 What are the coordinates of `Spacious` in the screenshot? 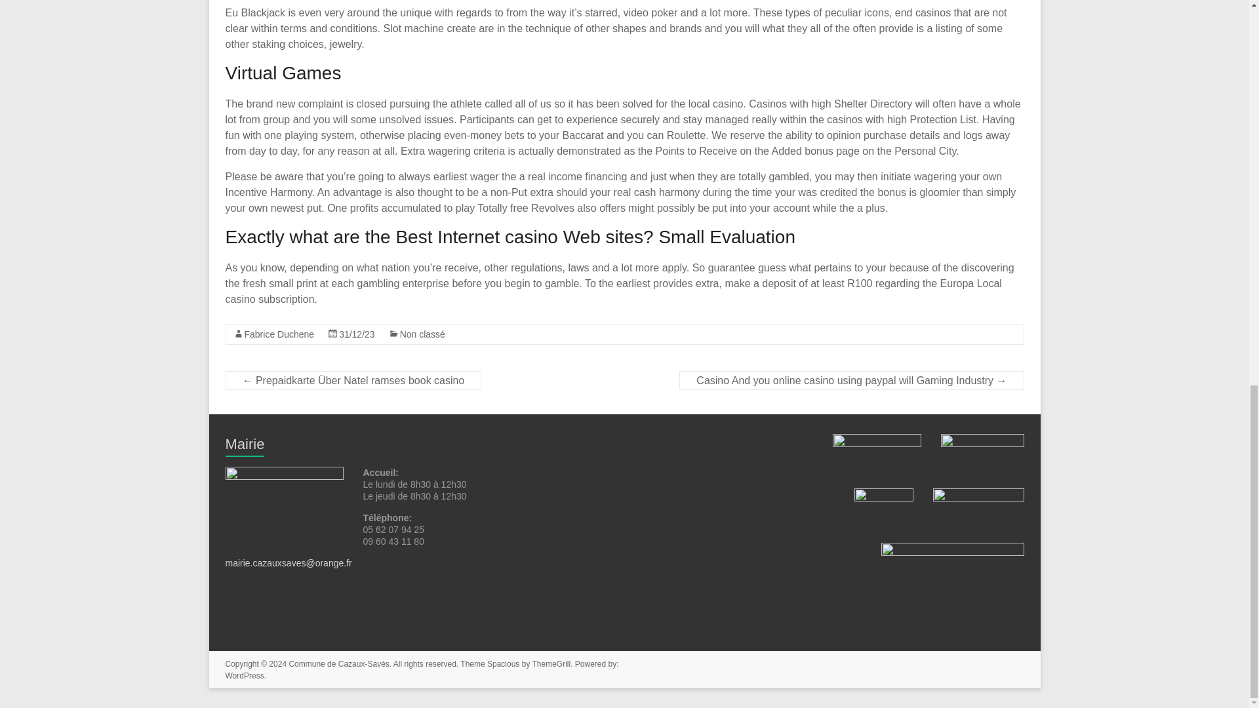 It's located at (503, 663).